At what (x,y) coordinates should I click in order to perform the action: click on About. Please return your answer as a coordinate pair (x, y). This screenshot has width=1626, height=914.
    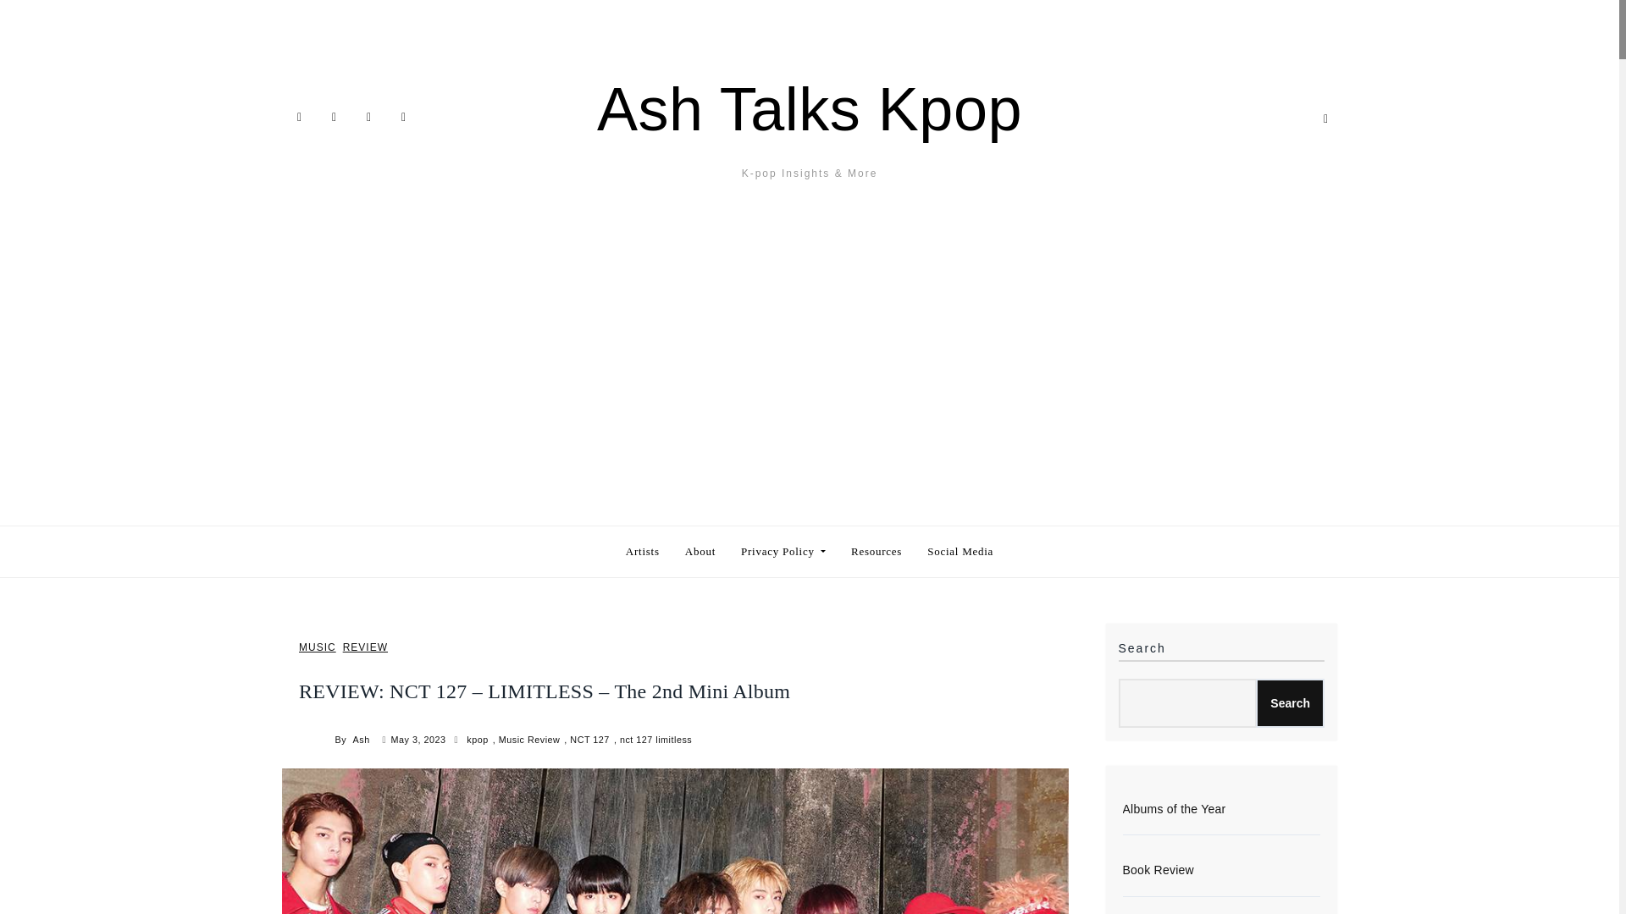
    Looking at the image, I should click on (700, 552).